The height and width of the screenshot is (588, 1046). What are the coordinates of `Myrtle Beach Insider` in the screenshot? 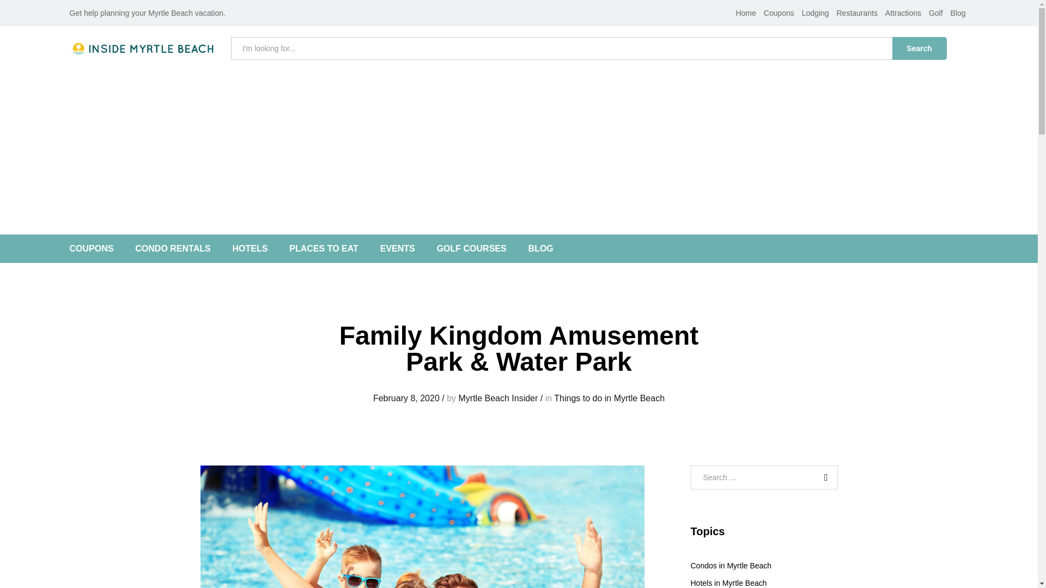 It's located at (497, 397).